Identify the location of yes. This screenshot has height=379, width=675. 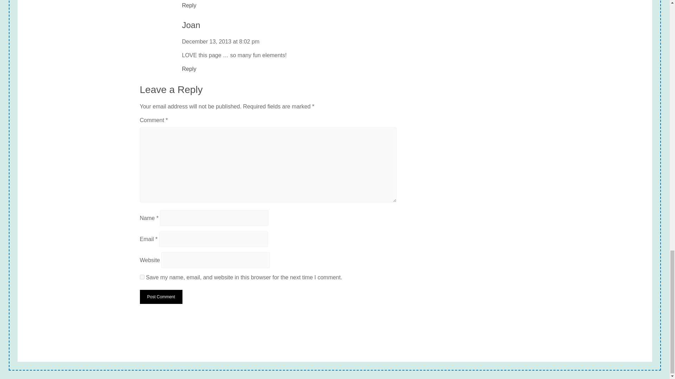
(142, 277).